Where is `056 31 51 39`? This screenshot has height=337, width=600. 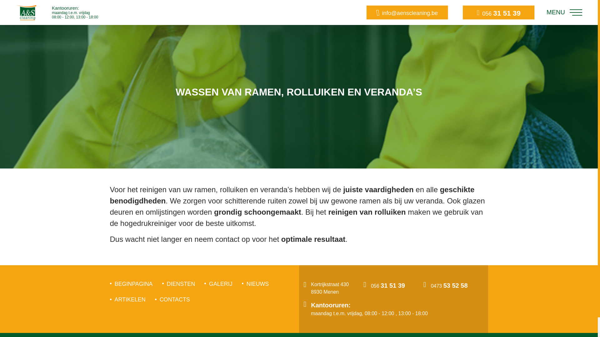
056 31 51 39 is located at coordinates (502, 13).